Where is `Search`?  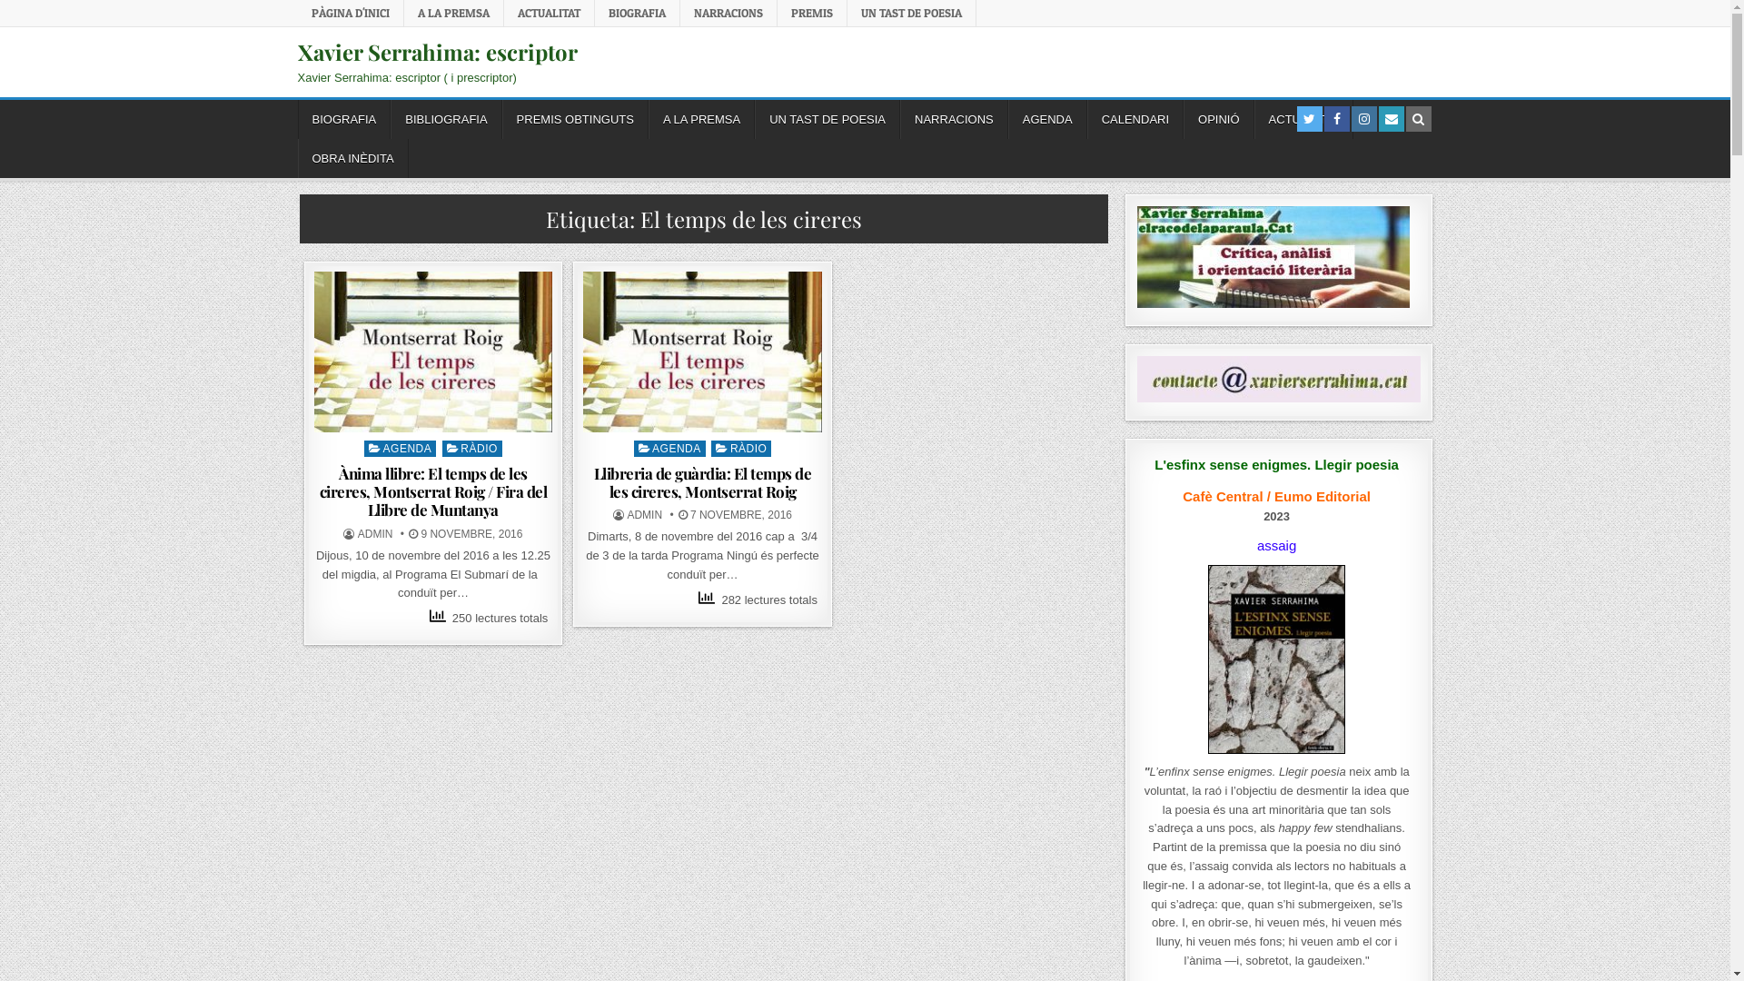 Search is located at coordinates (1419, 119).